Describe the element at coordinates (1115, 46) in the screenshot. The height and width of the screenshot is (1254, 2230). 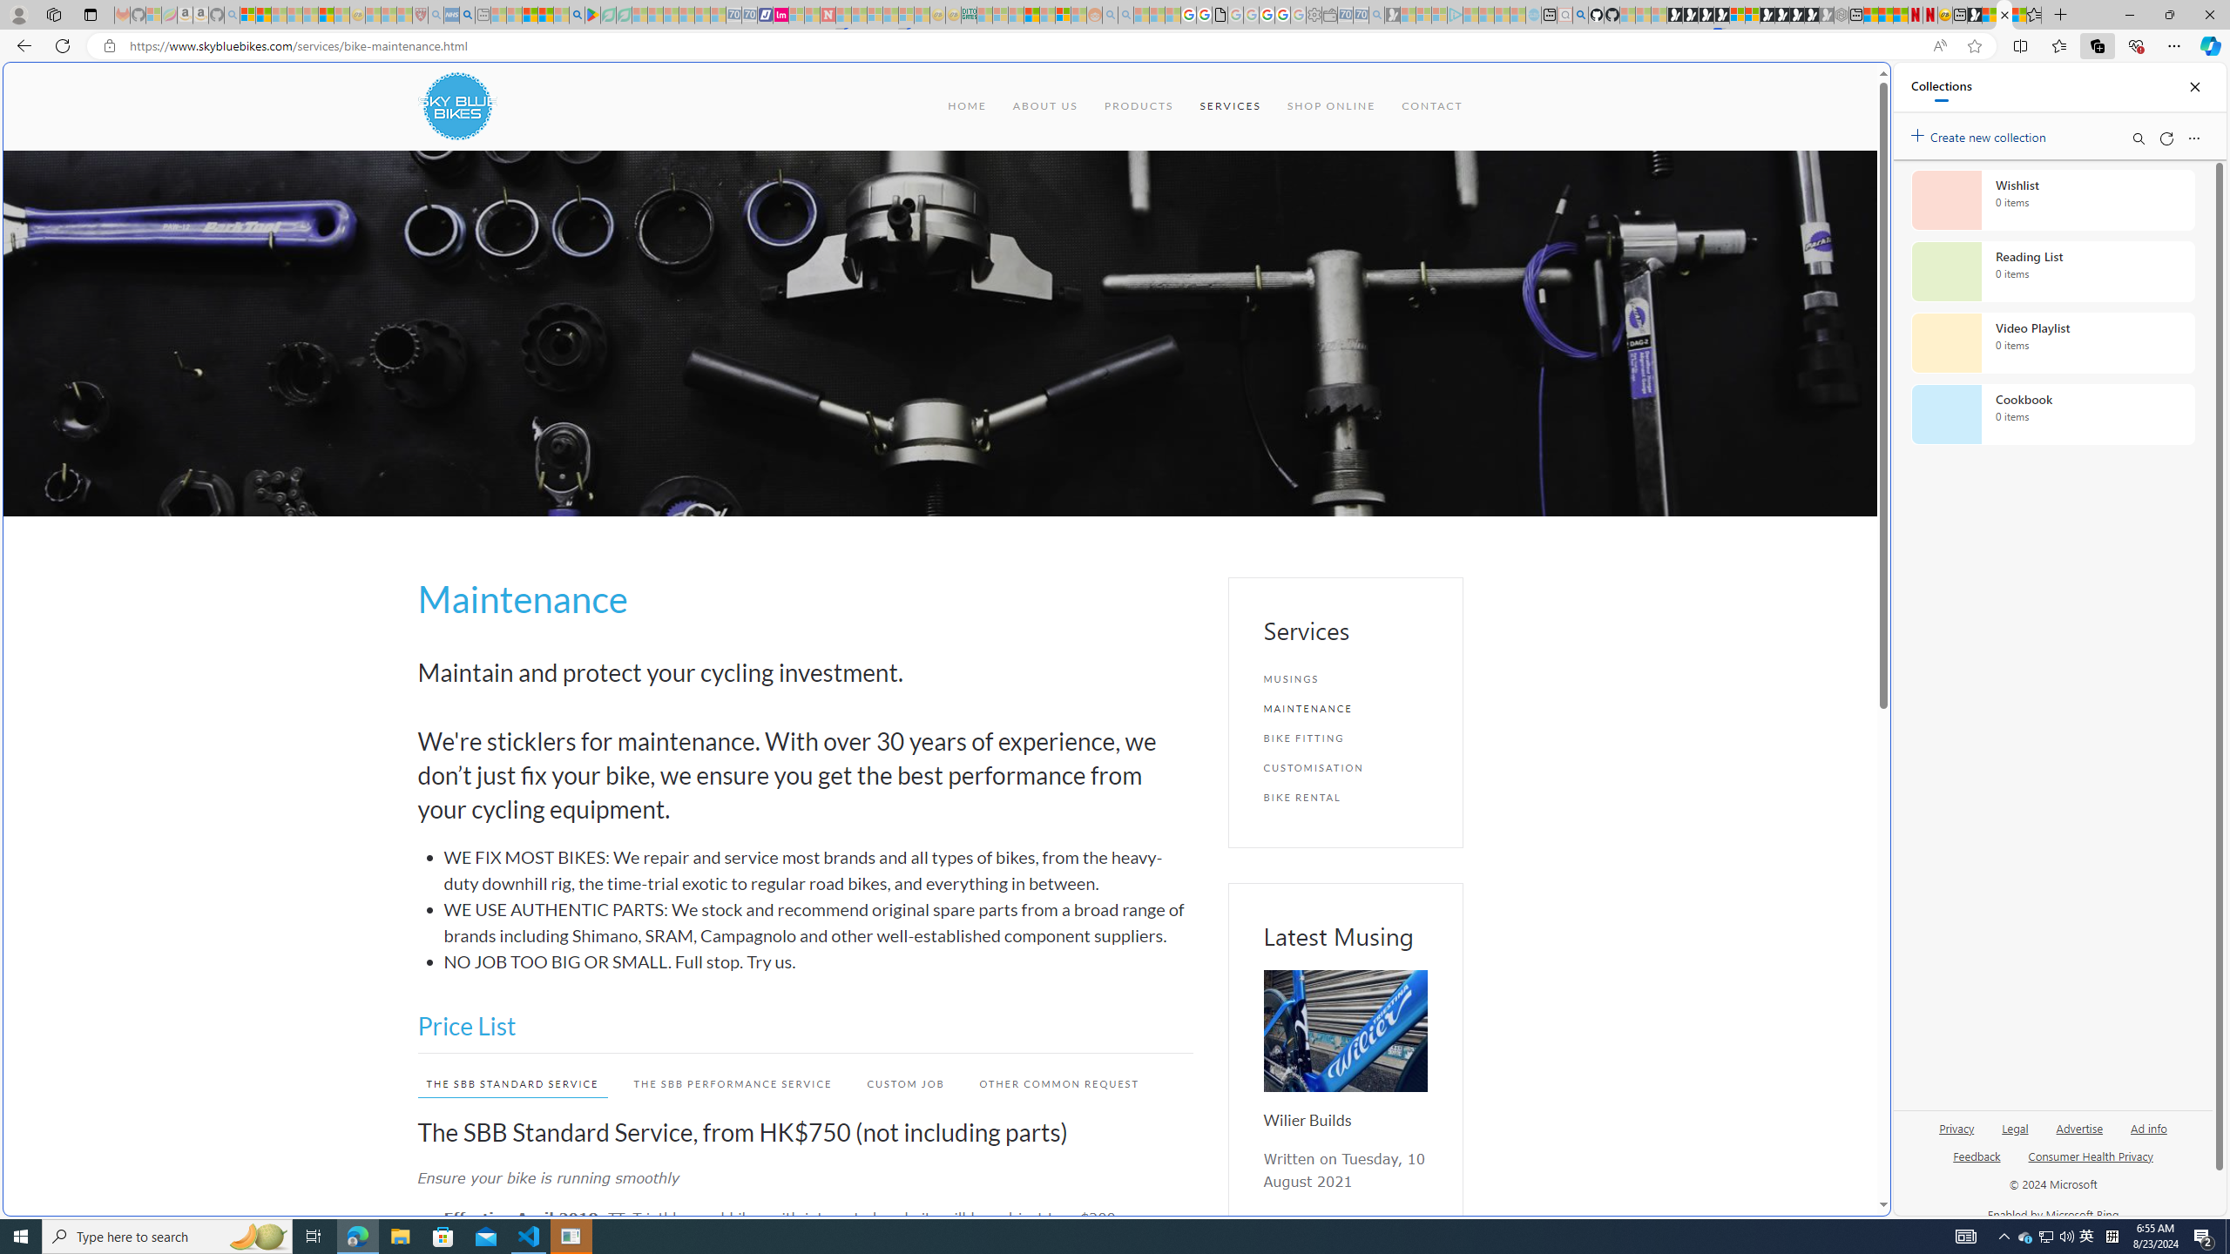
I see `App bar` at that location.